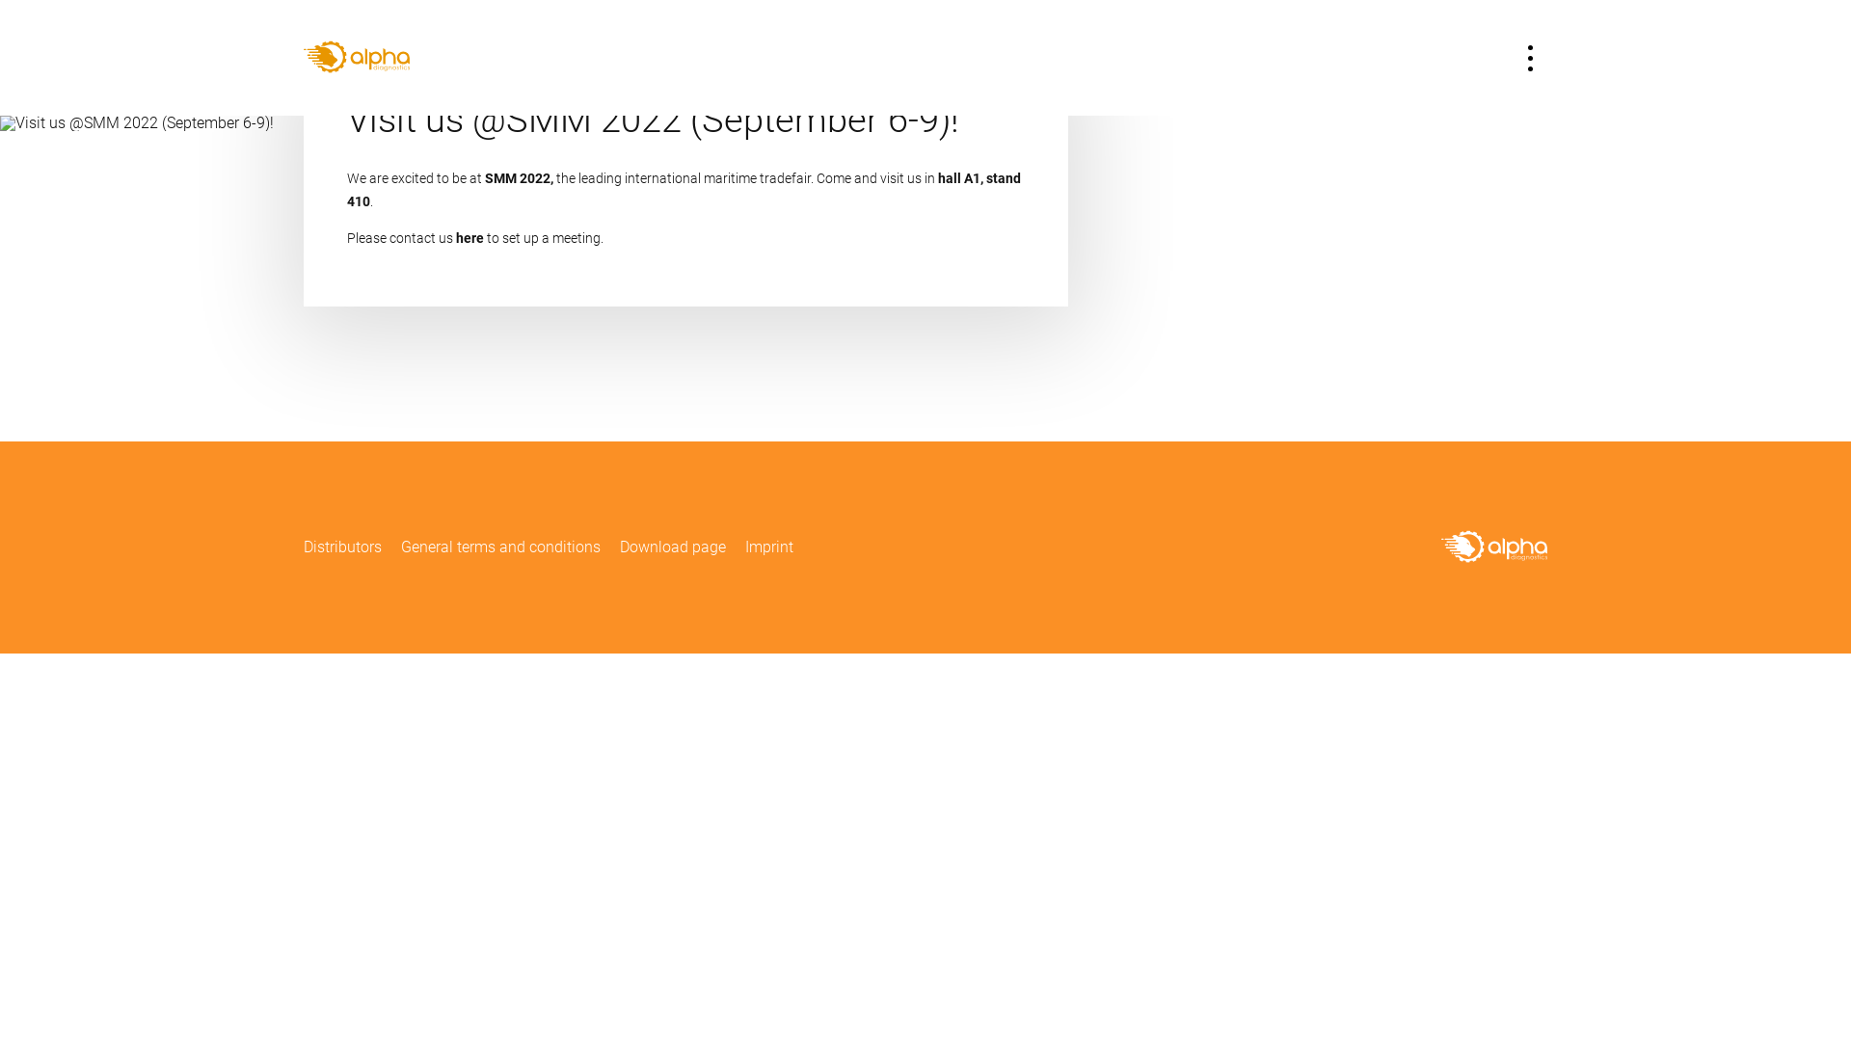  What do you see at coordinates (673, 547) in the screenshot?
I see `Download page` at bounding box center [673, 547].